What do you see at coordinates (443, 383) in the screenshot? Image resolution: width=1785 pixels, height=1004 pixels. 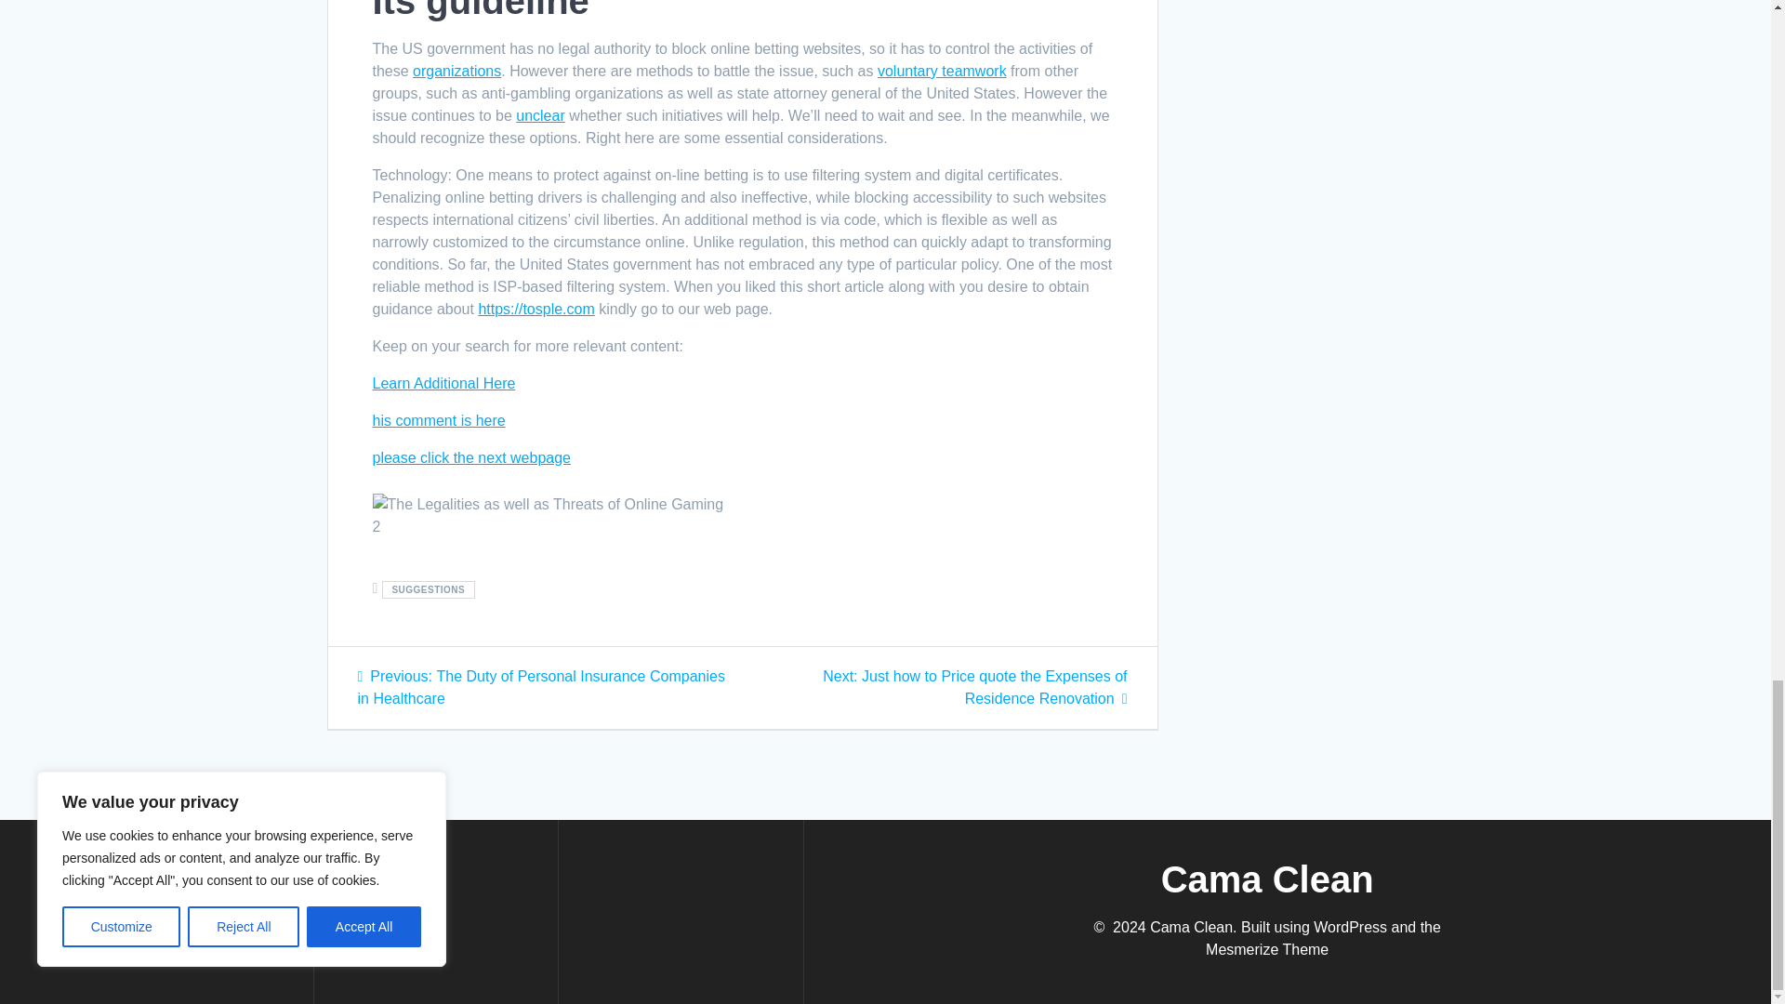 I see `Learn Additional Here` at bounding box center [443, 383].